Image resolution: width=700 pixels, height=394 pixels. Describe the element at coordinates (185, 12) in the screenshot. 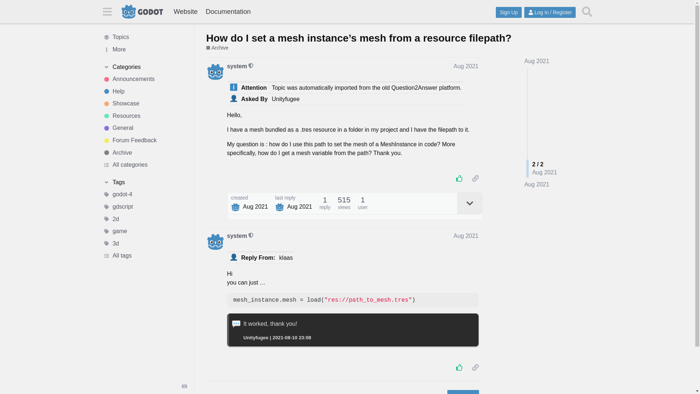

I see `Website` at that location.